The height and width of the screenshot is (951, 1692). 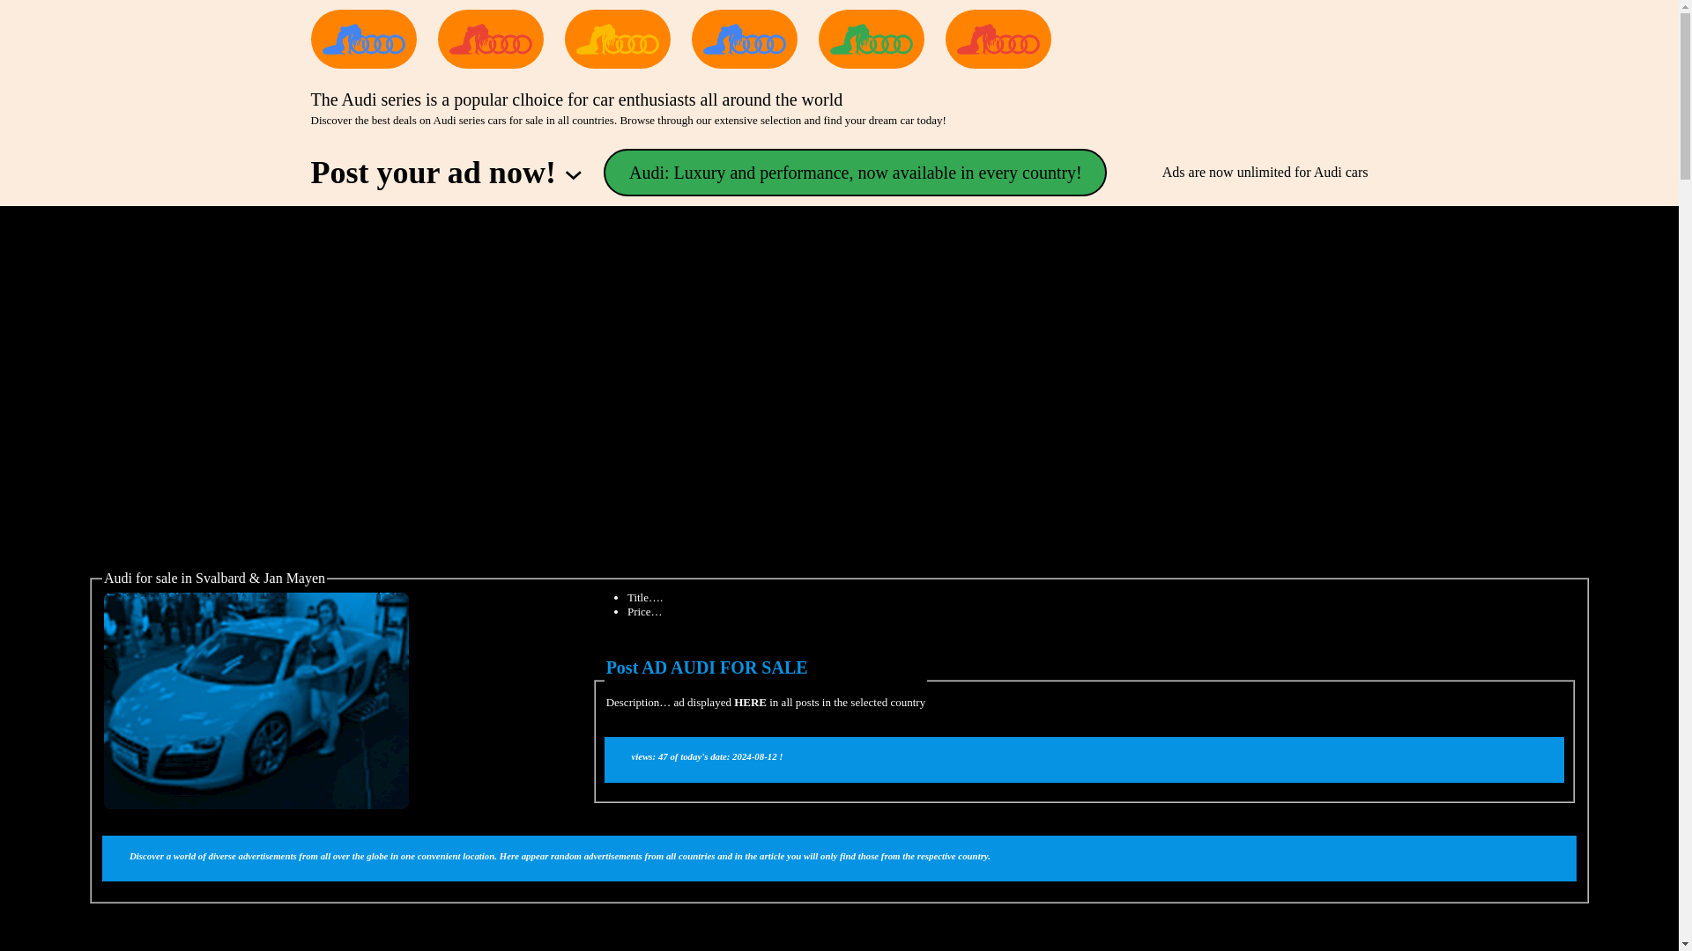 I want to click on Post AD AUDI FOR SALE, so click(x=707, y=667).